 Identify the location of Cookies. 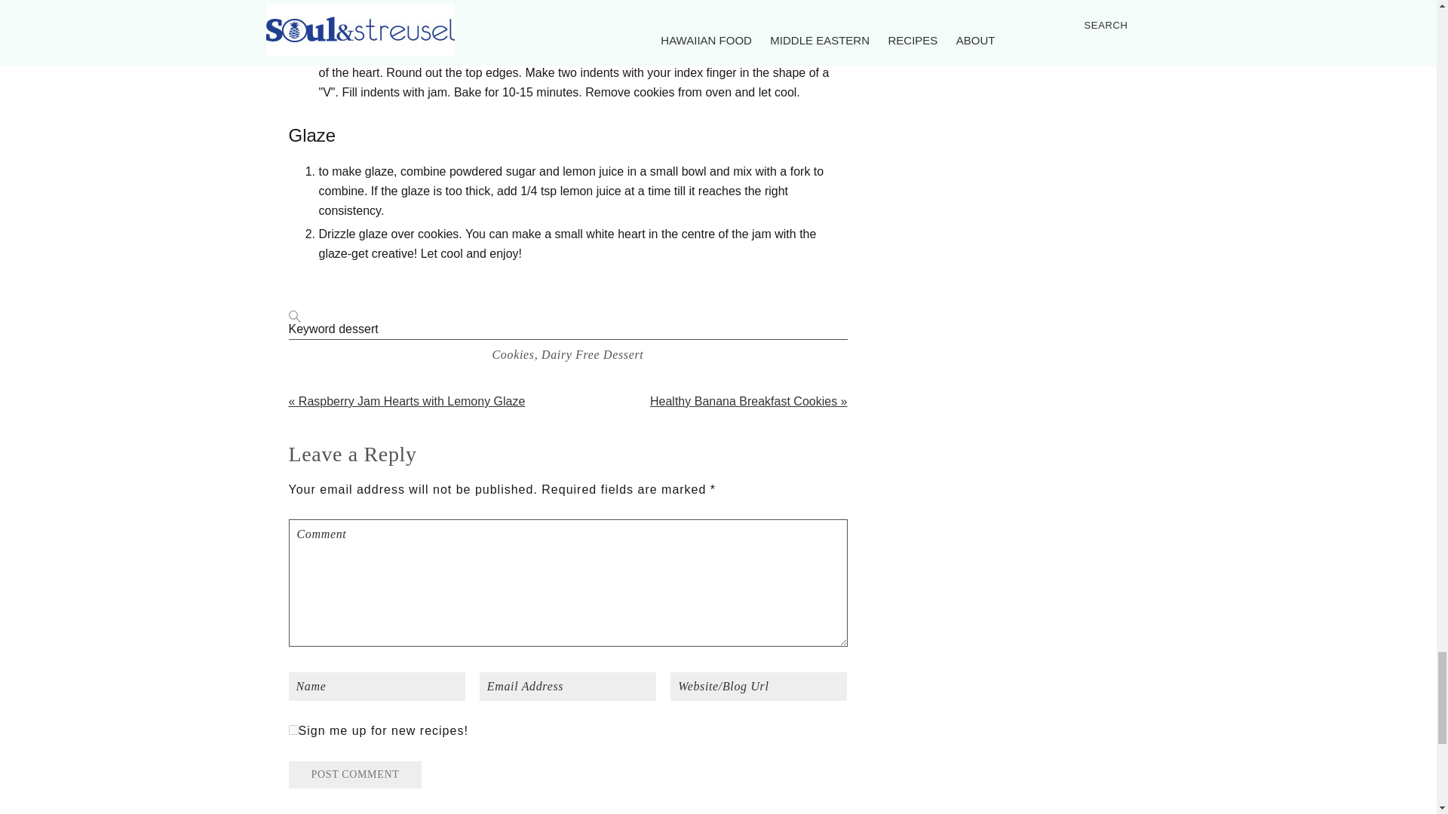
(513, 354).